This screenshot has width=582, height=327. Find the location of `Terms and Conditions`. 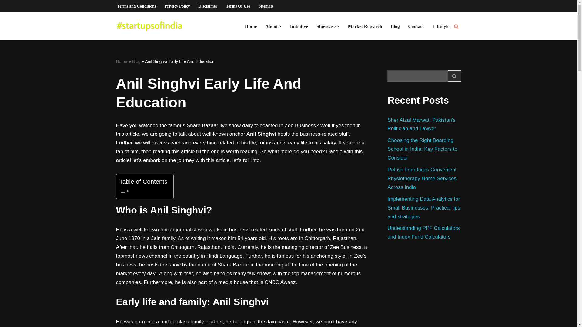

Terms and Conditions is located at coordinates (136, 6).